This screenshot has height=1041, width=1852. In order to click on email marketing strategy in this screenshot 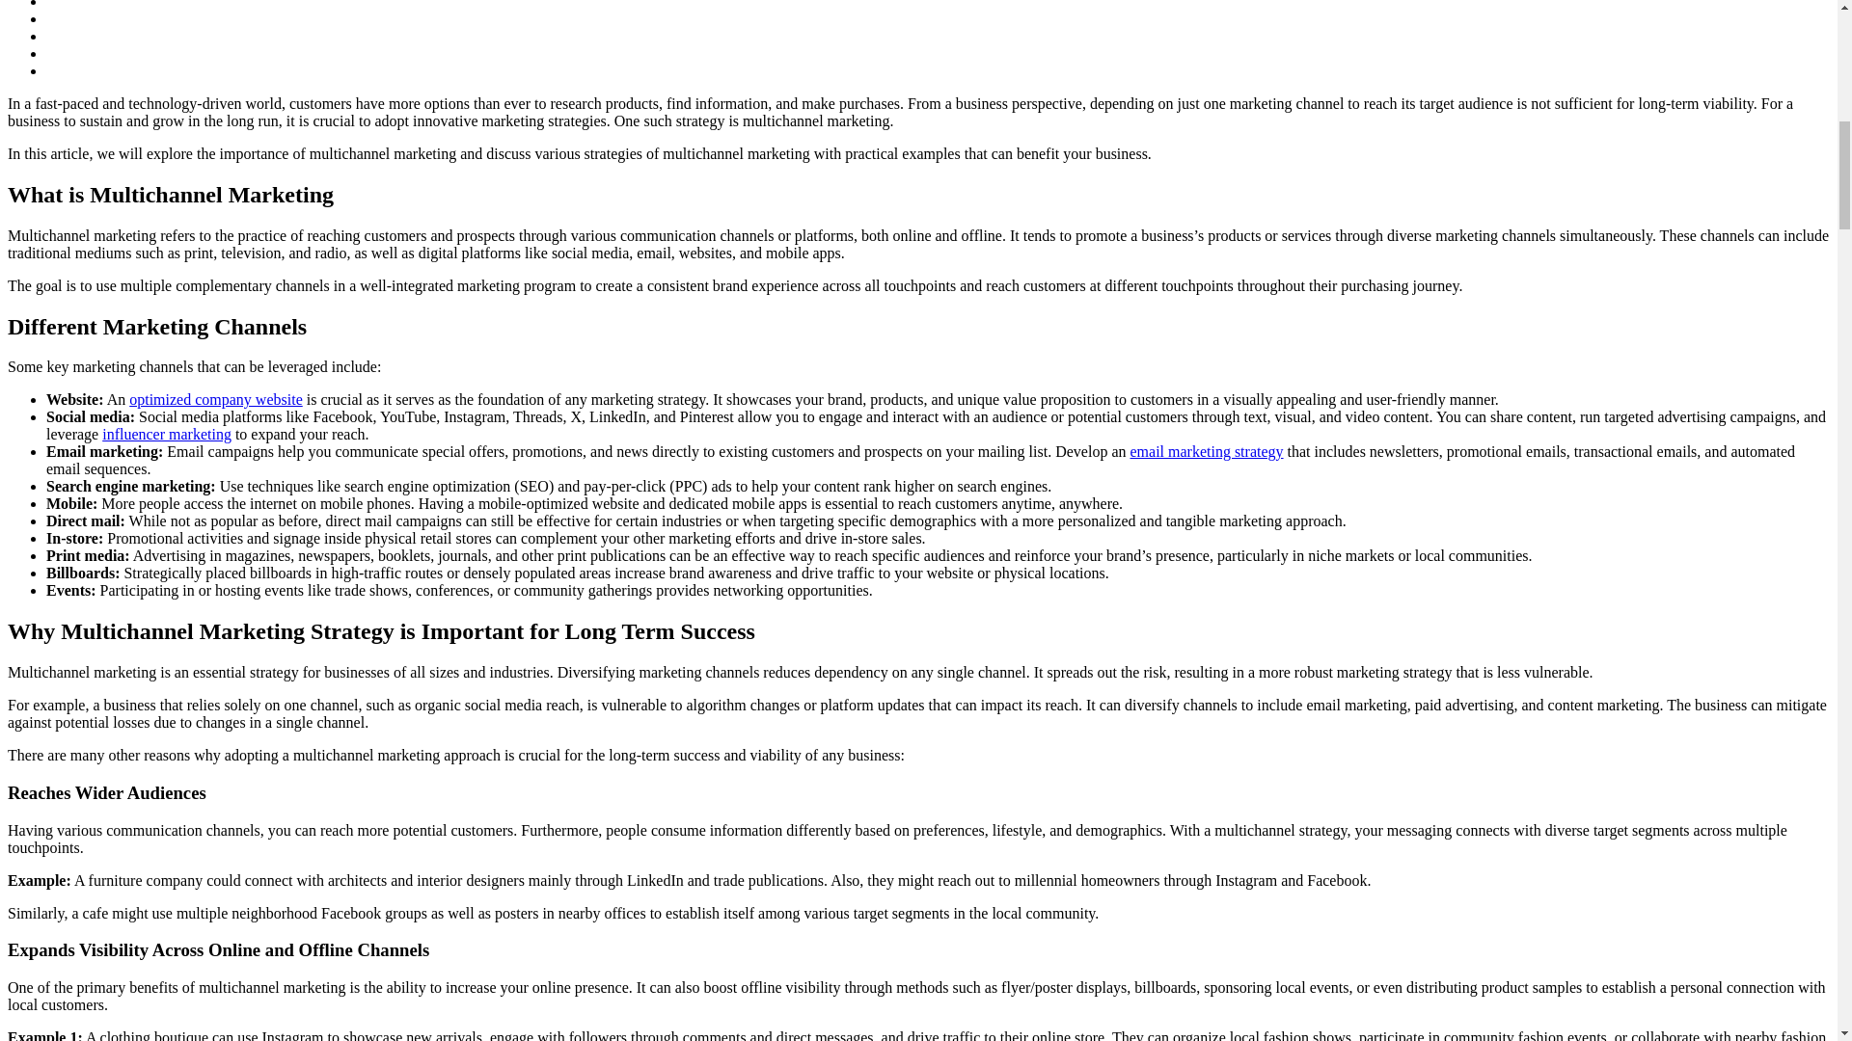, I will do `click(1206, 451)`.